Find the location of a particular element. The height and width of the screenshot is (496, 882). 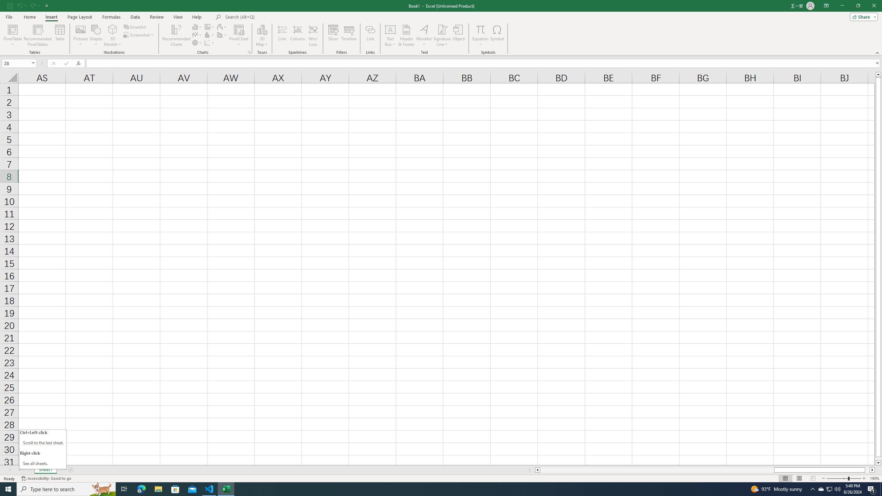

Column right is located at coordinates (873, 470).